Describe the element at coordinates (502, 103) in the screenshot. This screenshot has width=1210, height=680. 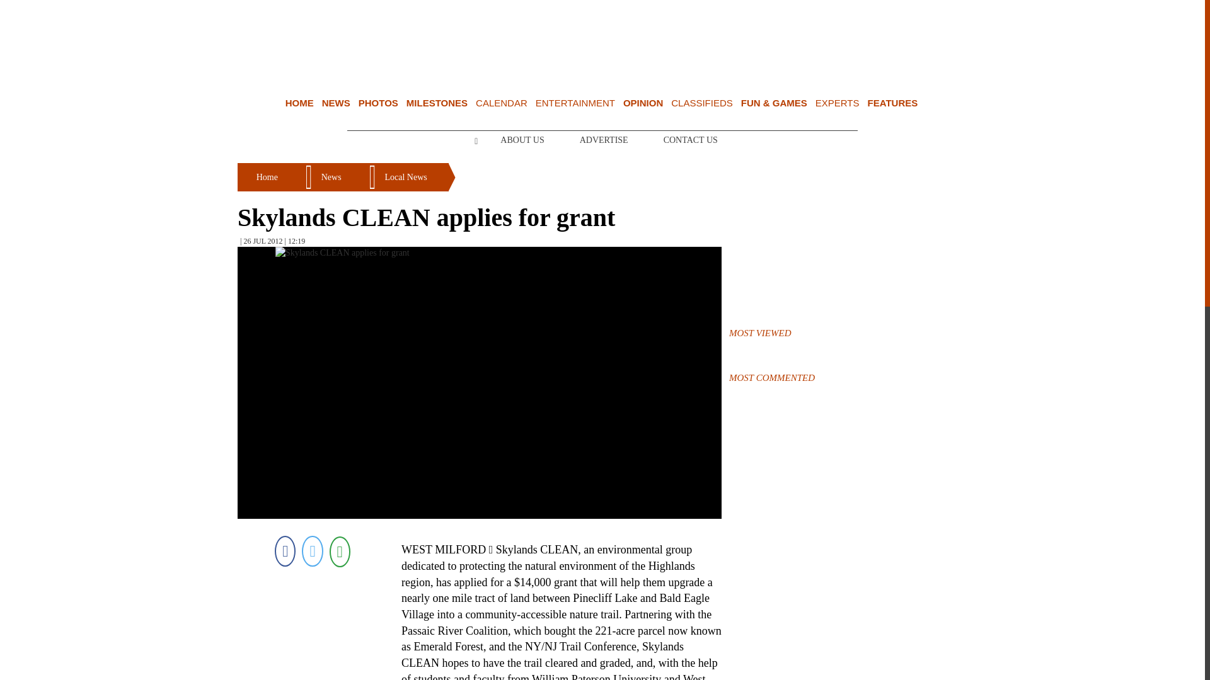
I see `CALENDAR` at that location.